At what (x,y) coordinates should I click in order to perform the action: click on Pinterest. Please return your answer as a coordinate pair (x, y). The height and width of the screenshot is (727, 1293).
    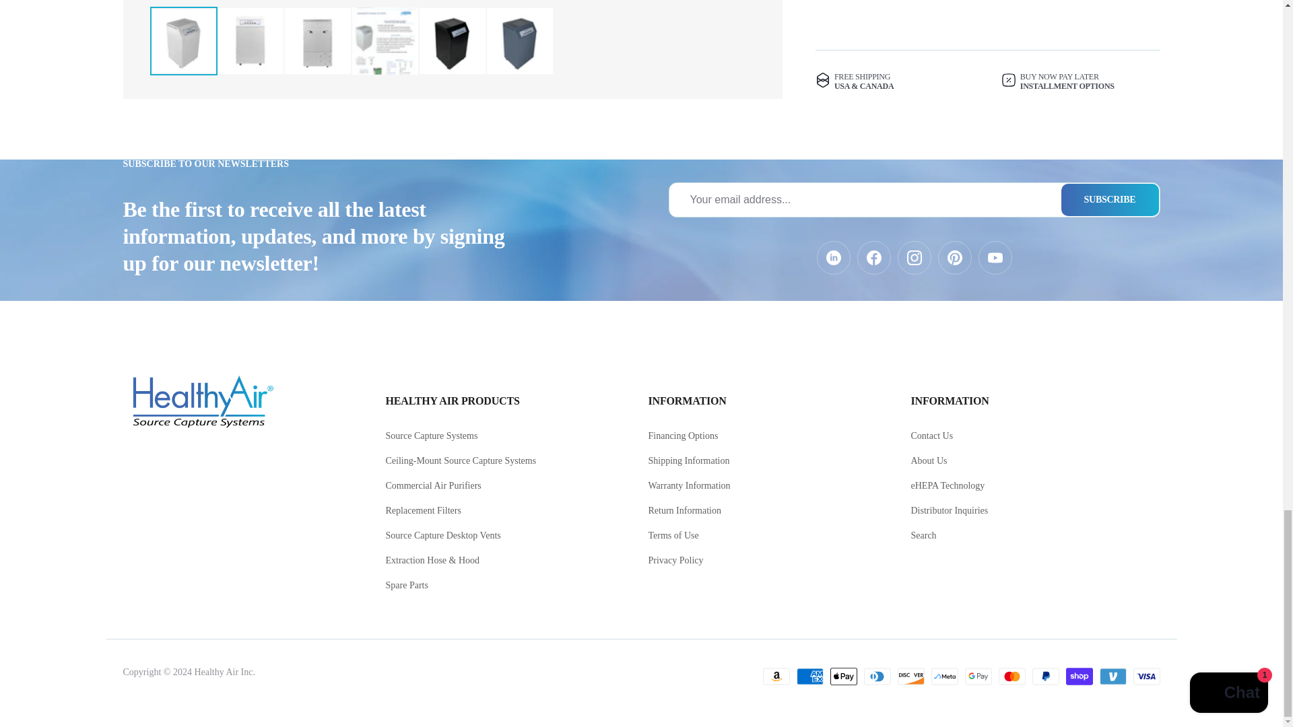
    Looking at the image, I should click on (954, 257).